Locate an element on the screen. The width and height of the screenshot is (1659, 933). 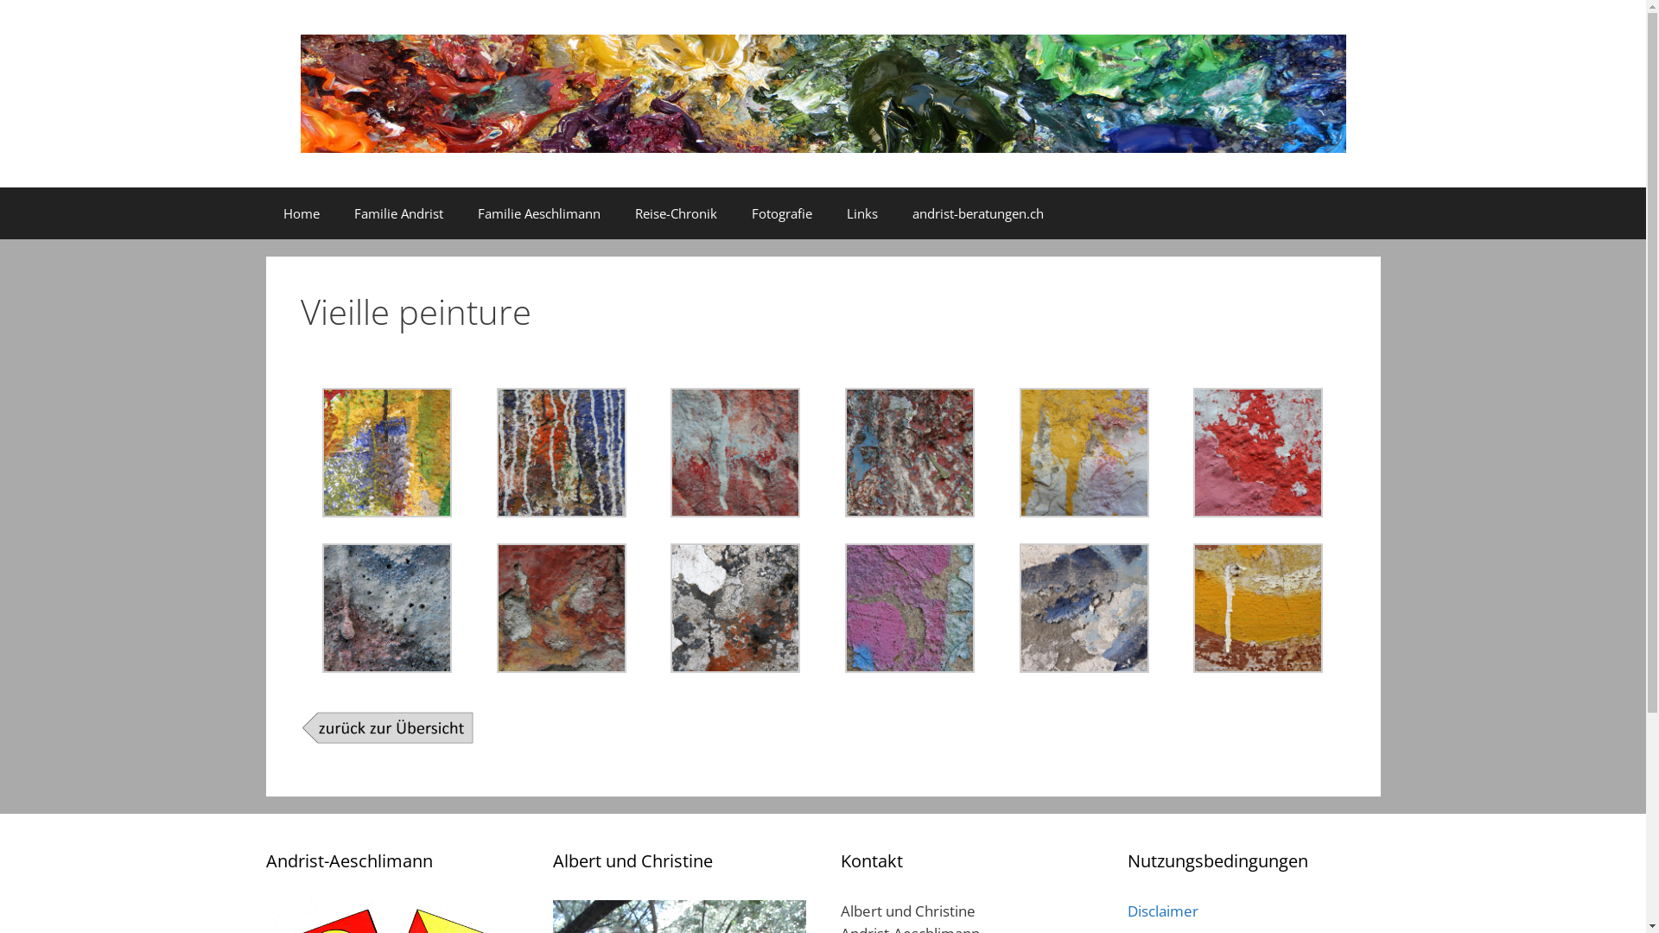
Disclaimer is located at coordinates (1163, 911).